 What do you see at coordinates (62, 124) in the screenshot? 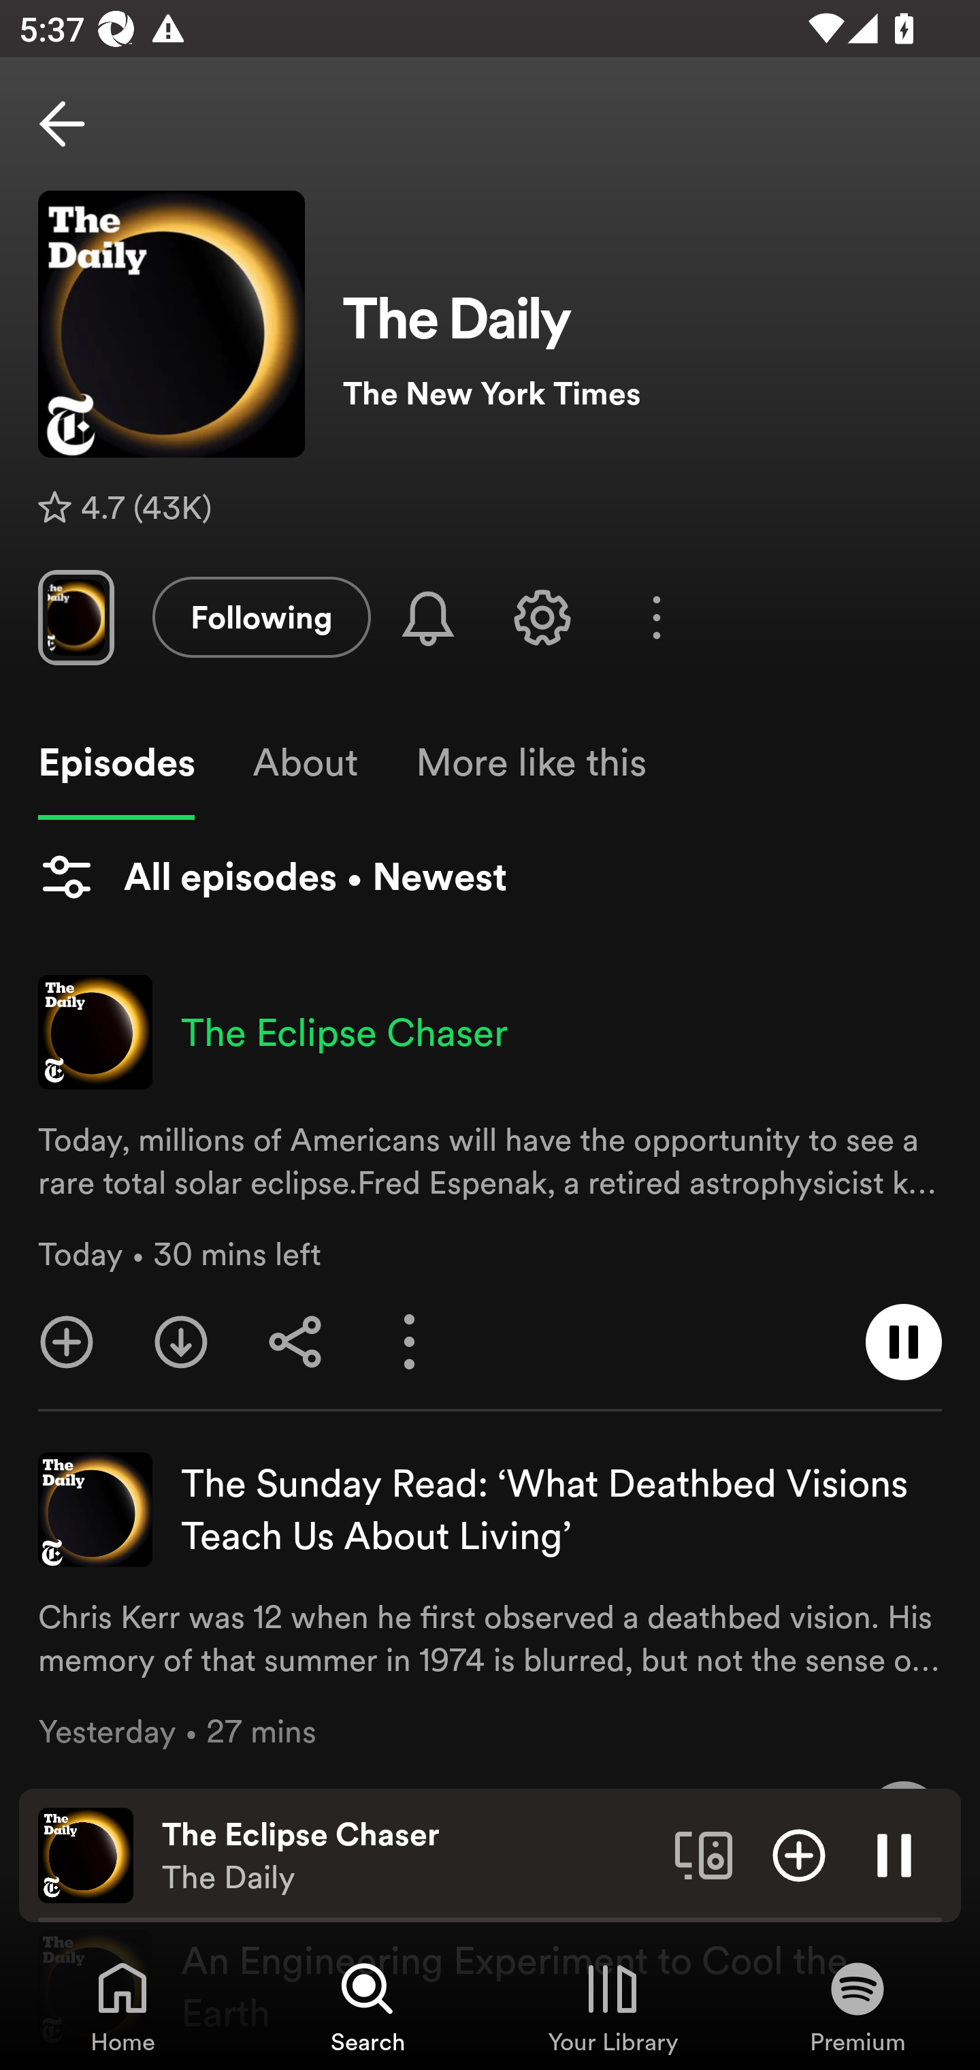
I see `Back` at bounding box center [62, 124].